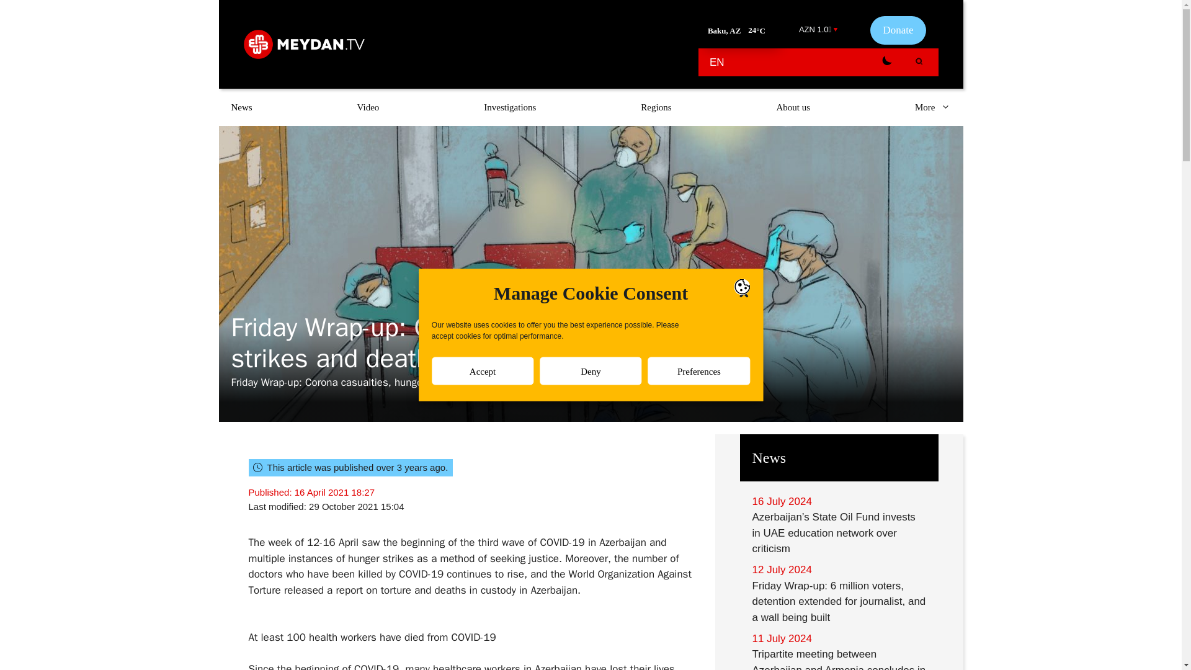 This screenshot has width=1191, height=670. Describe the element at coordinates (898, 30) in the screenshot. I see `Donate` at that location.